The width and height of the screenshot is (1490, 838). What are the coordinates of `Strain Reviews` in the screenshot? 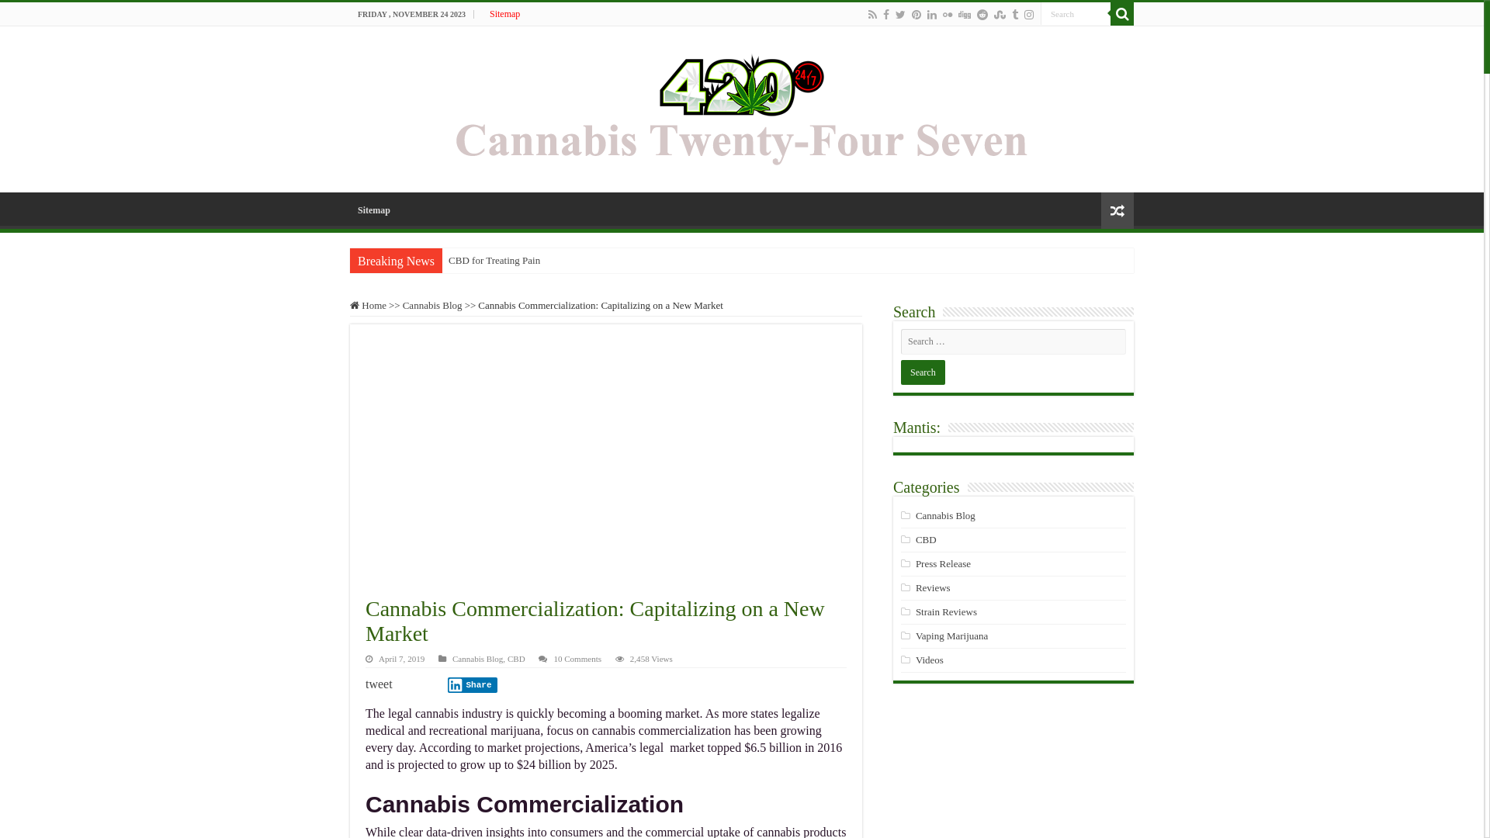 It's located at (947, 611).